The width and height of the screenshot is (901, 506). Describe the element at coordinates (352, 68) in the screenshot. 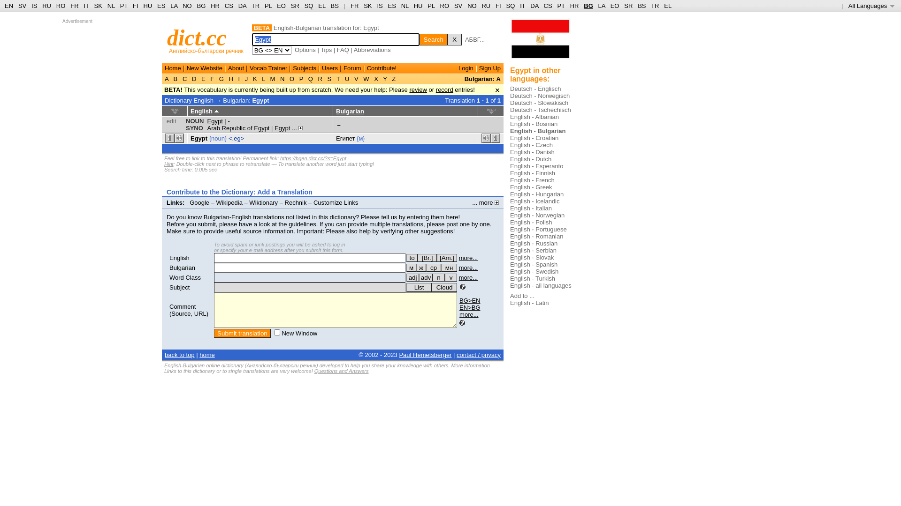

I see `Forum` at that location.